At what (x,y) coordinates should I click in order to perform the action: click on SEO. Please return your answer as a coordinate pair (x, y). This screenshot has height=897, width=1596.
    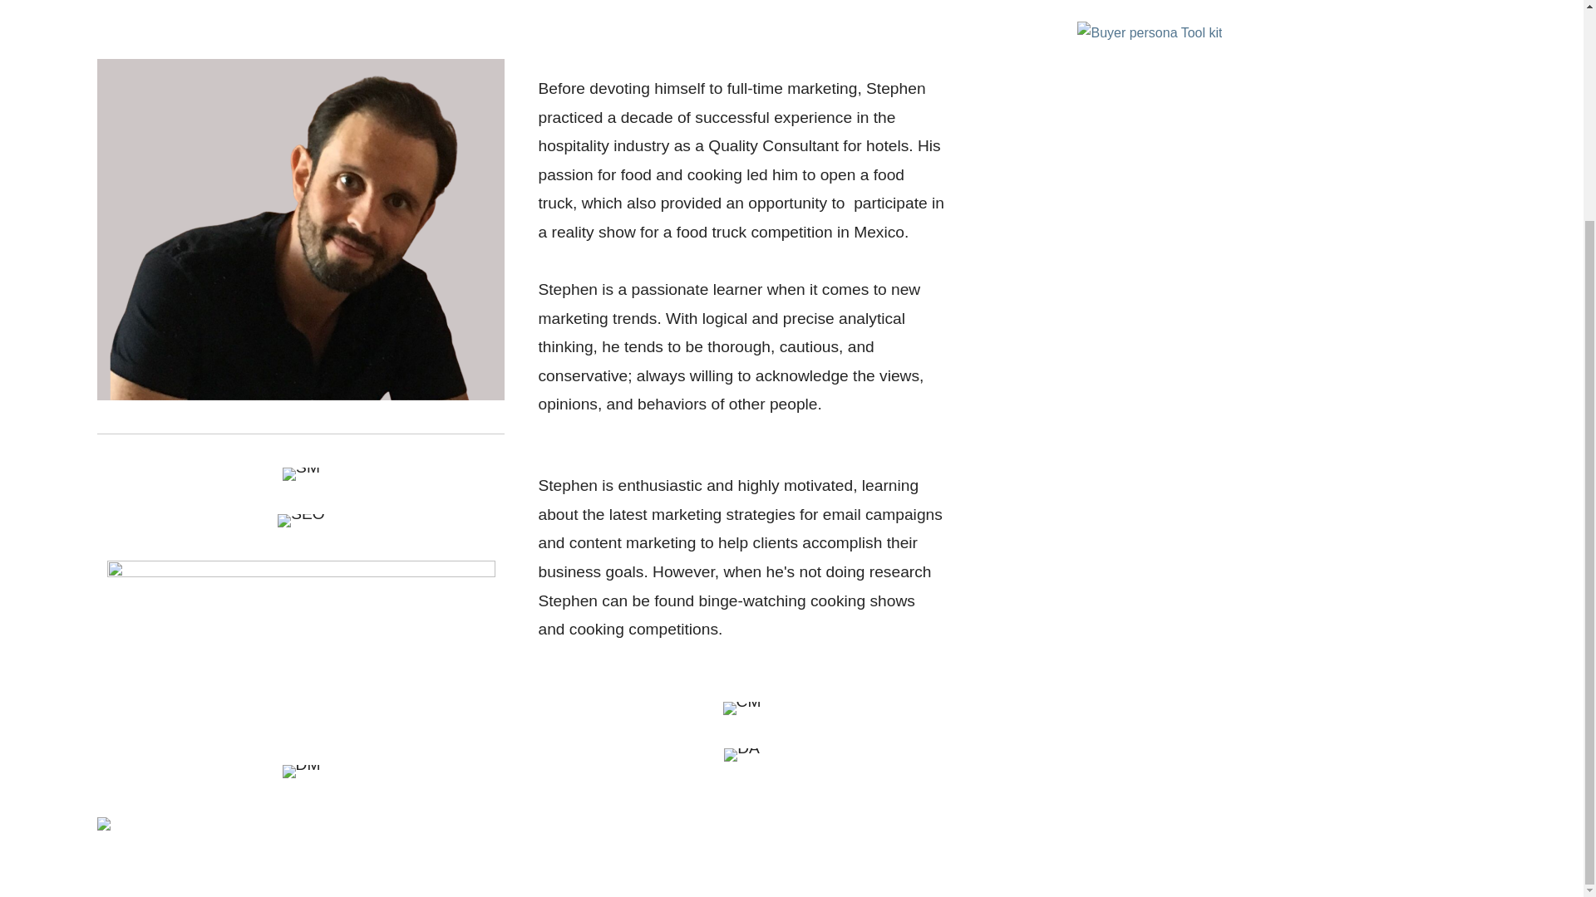
    Looking at the image, I should click on (301, 520).